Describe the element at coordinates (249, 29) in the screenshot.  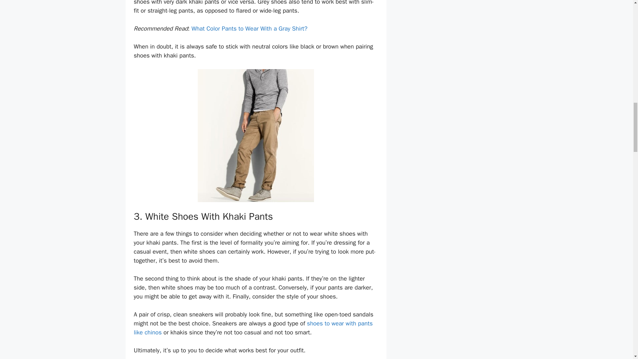
I see `What Color Pants to Wear With a Gray Shirt?` at that location.